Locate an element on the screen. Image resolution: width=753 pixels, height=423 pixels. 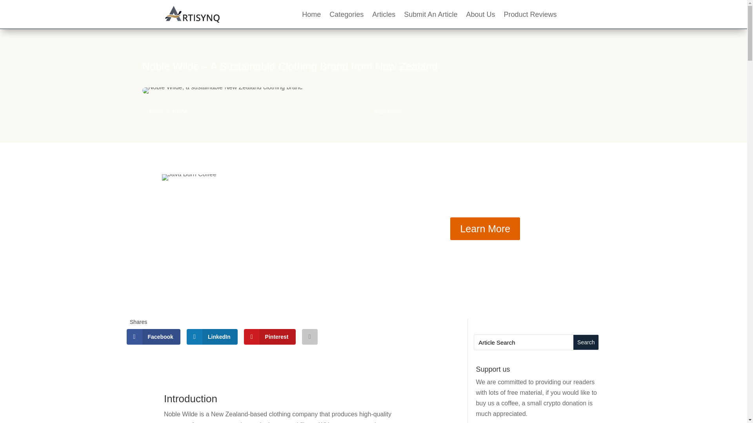
LinkedIn is located at coordinates (212, 337).